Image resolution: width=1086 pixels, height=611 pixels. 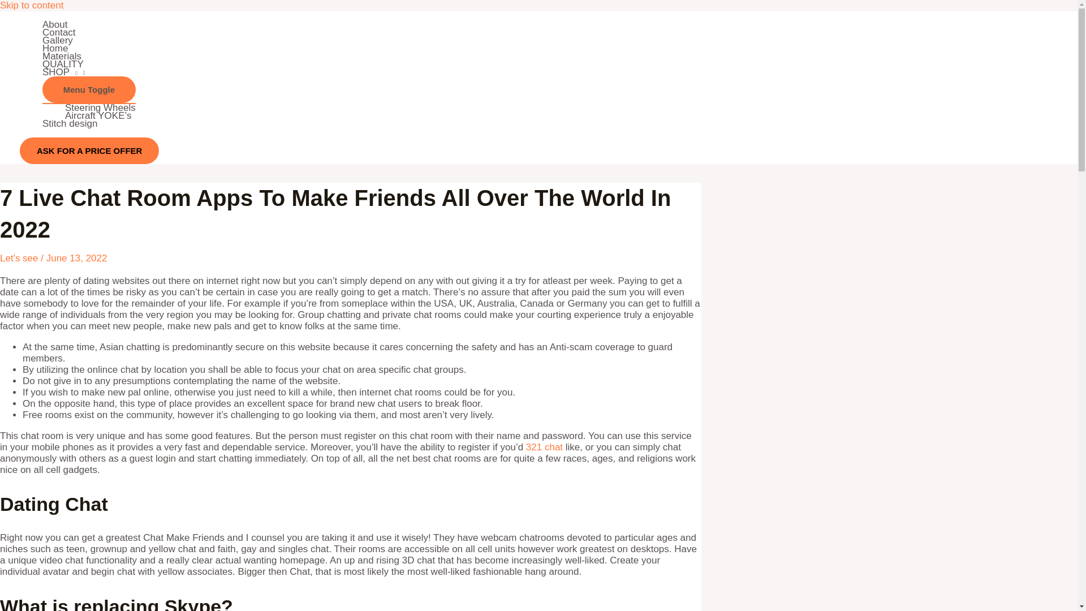 I want to click on Gallery, so click(x=89, y=40).